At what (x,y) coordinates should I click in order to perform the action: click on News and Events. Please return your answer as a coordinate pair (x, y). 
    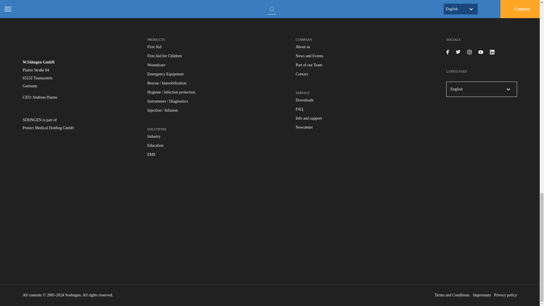
    Looking at the image, I should click on (309, 56).